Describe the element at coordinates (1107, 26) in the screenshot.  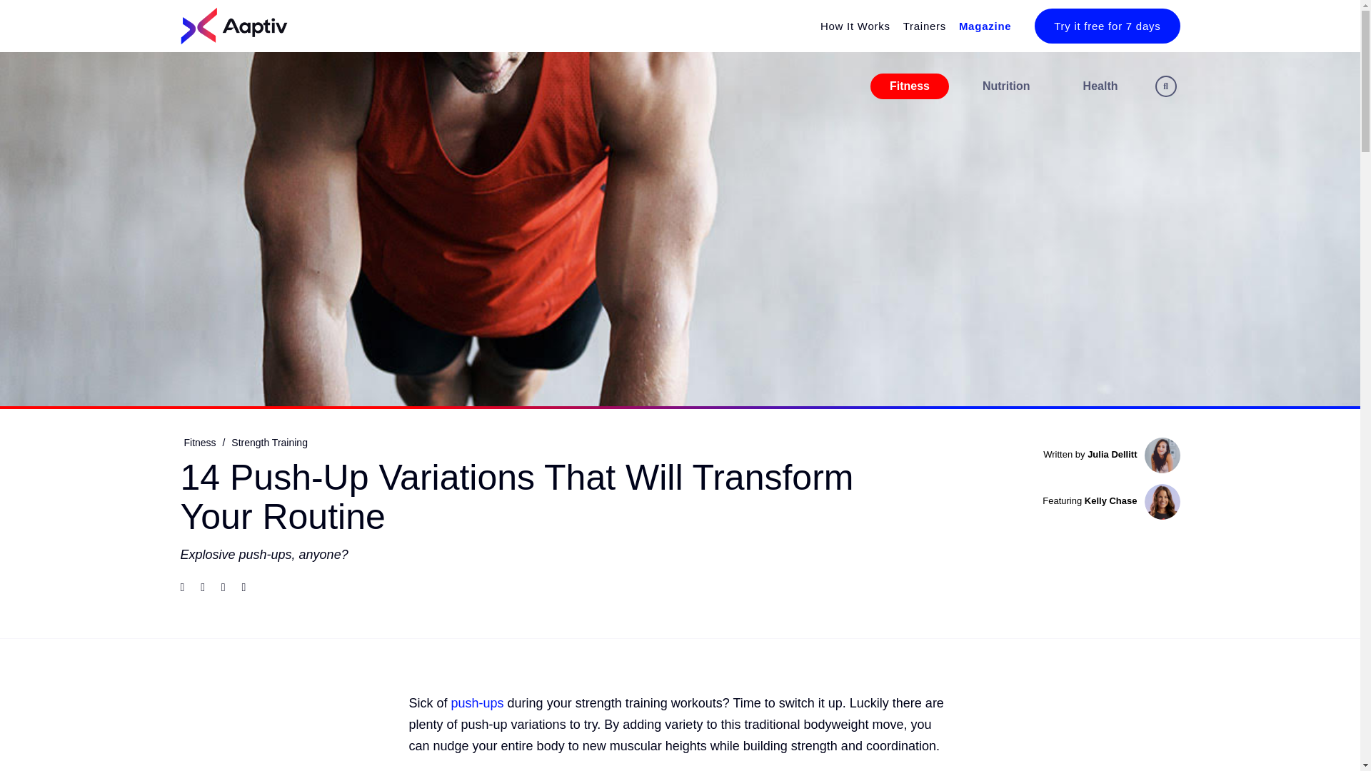
I see `Try it free for 7 days` at that location.